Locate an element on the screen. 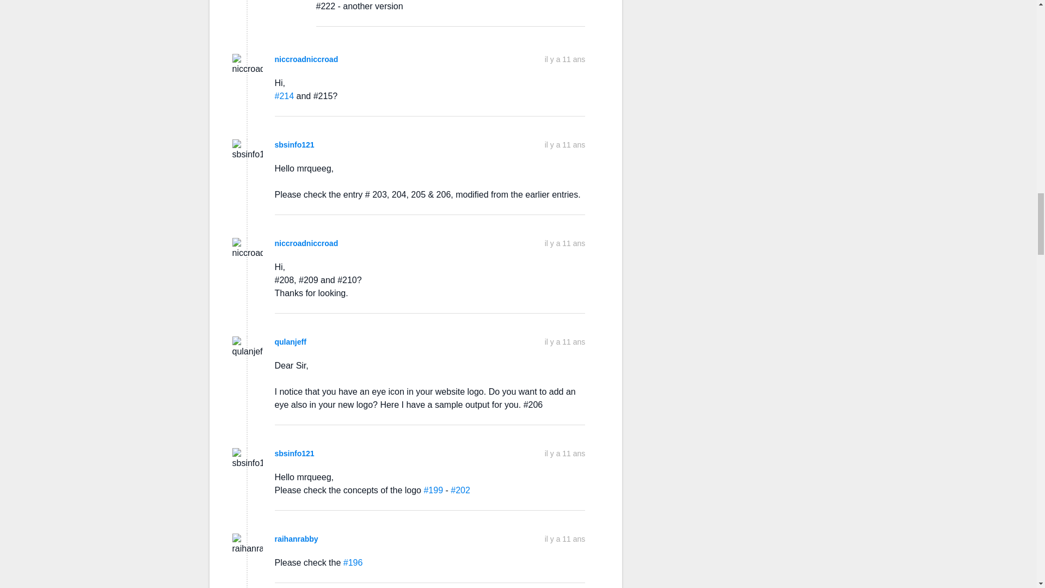  qulanjeff is located at coordinates (290, 342).